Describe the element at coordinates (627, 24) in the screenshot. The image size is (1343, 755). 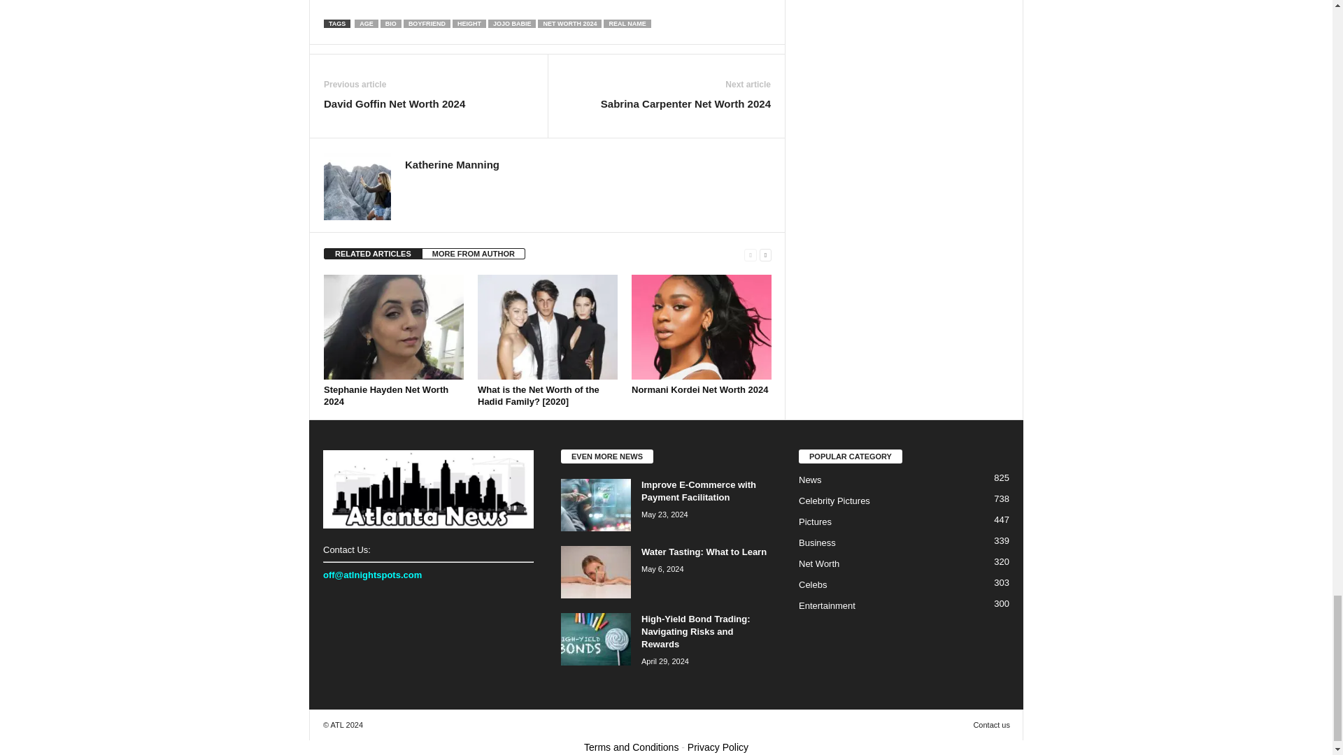
I see `REAL NAME` at that location.